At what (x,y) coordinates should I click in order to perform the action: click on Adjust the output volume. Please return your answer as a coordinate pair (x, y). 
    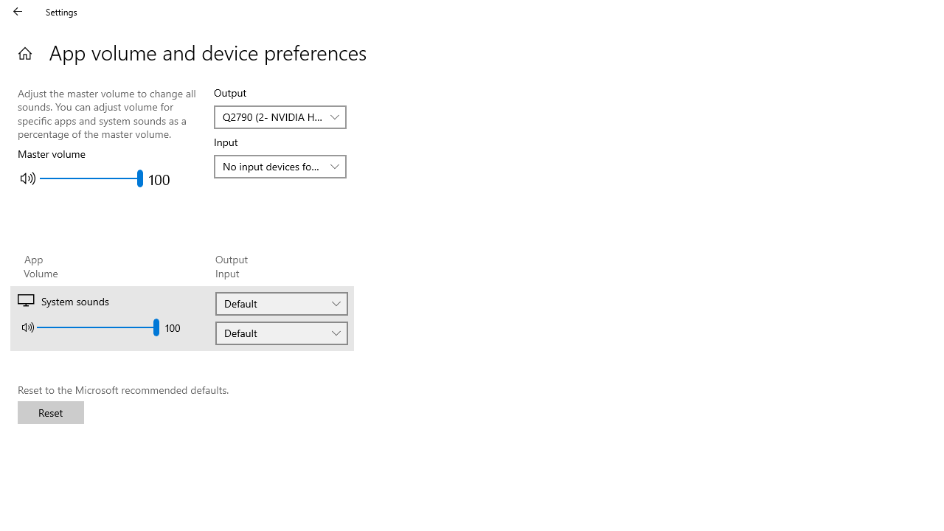
    Looking at the image, I should click on (97, 327).